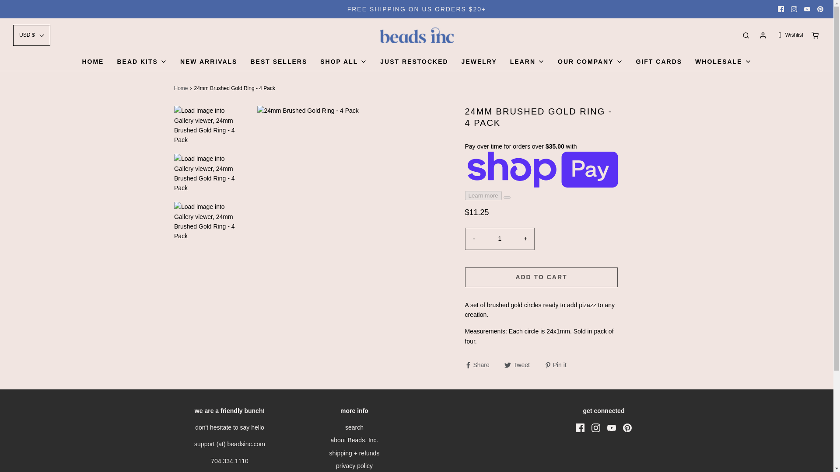 This screenshot has width=840, height=472. Describe the element at coordinates (209, 61) in the screenshot. I see `NEW ARRIVALS` at that location.